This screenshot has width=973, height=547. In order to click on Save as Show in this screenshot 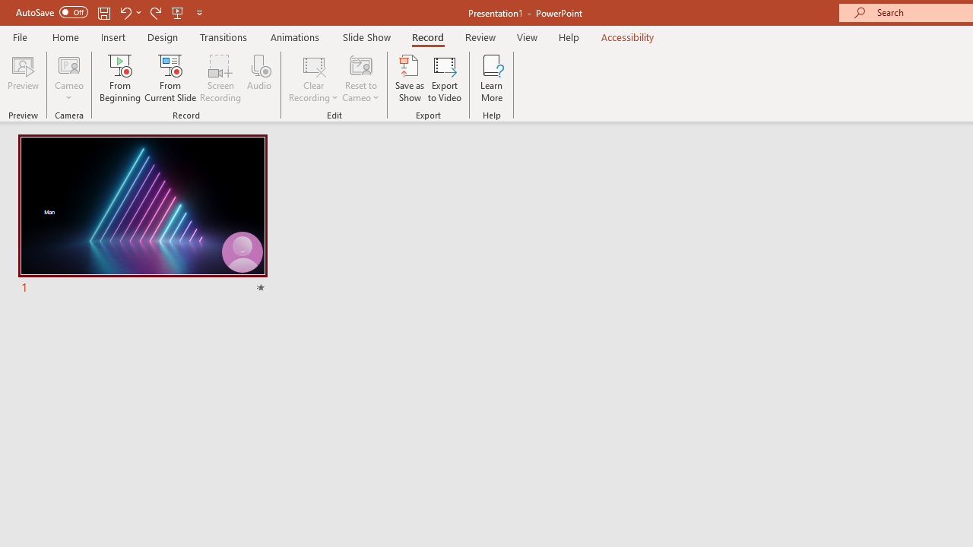, I will do `click(410, 77)`.